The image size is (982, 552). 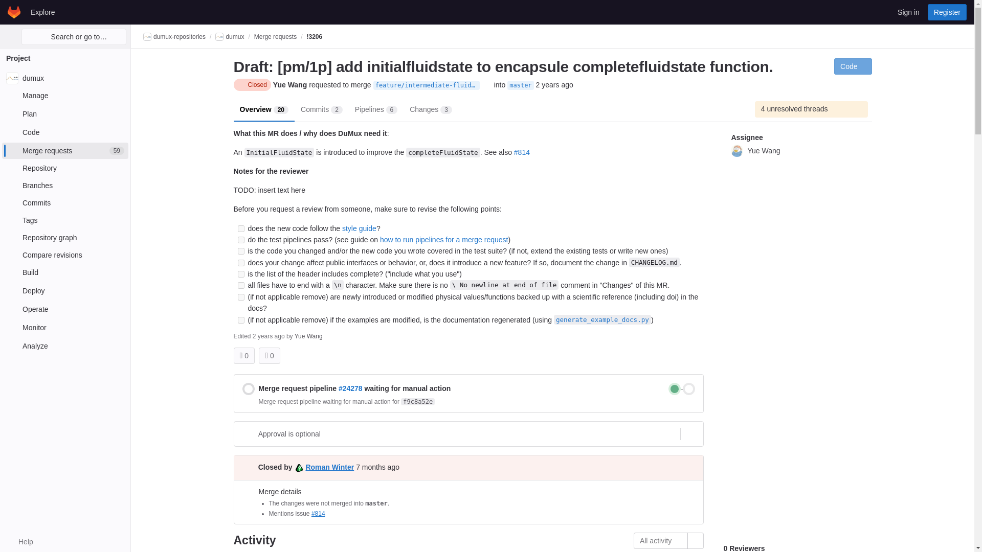 I want to click on Sign in, so click(x=908, y=12).